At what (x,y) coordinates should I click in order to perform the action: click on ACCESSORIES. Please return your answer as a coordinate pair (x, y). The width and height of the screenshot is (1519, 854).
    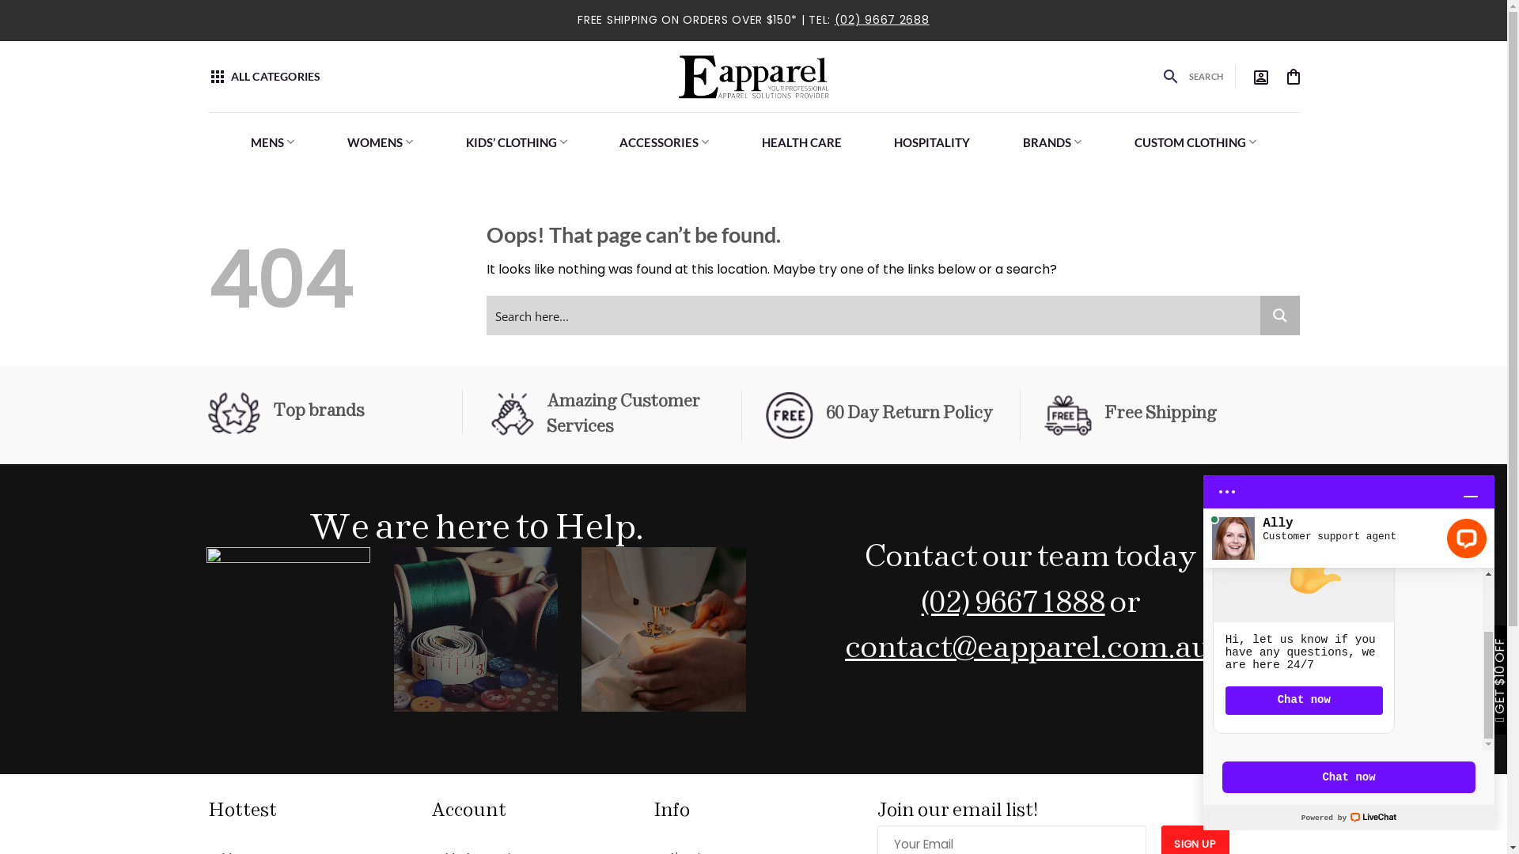
    Looking at the image, I should click on (665, 142).